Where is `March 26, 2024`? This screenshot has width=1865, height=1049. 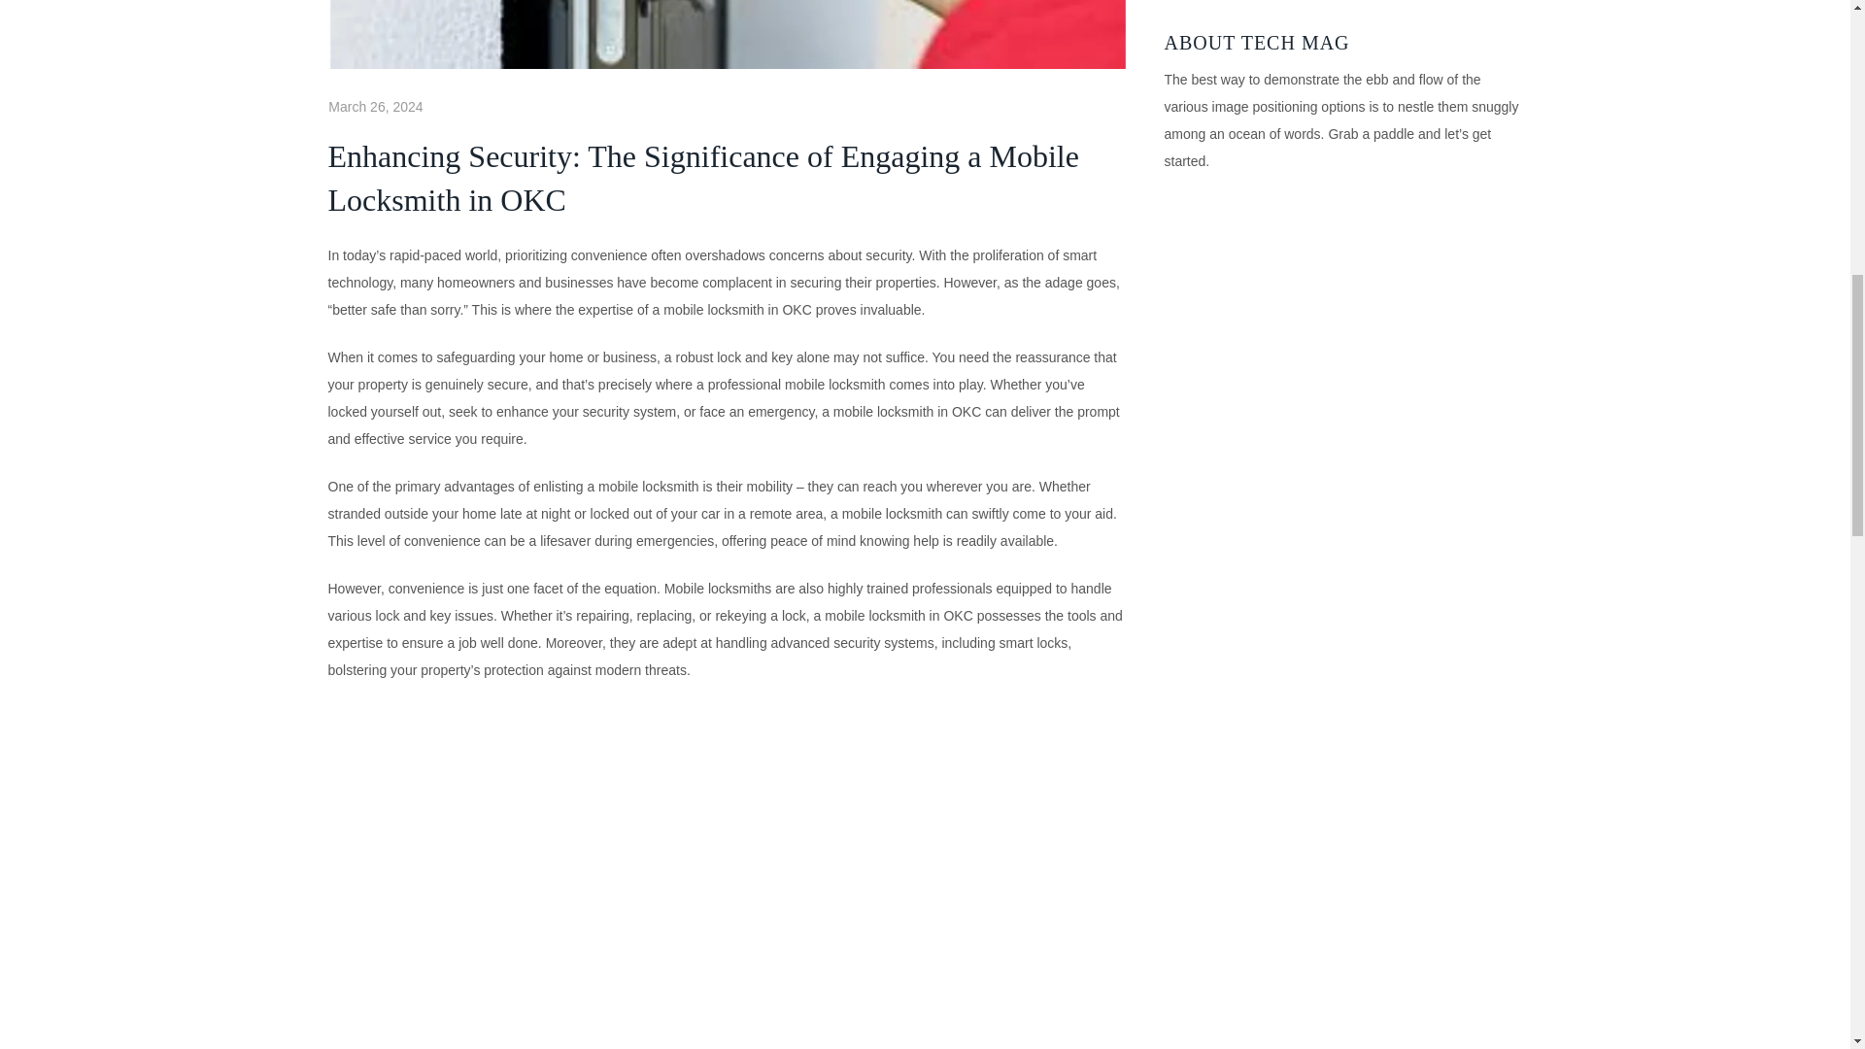
March 26, 2024 is located at coordinates (375, 106).